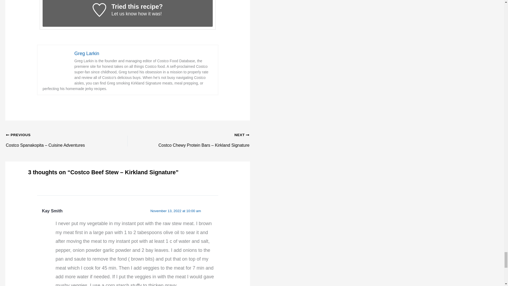 Image resolution: width=508 pixels, height=286 pixels. Describe the element at coordinates (124, 14) in the screenshot. I see `Let us know` at that location.